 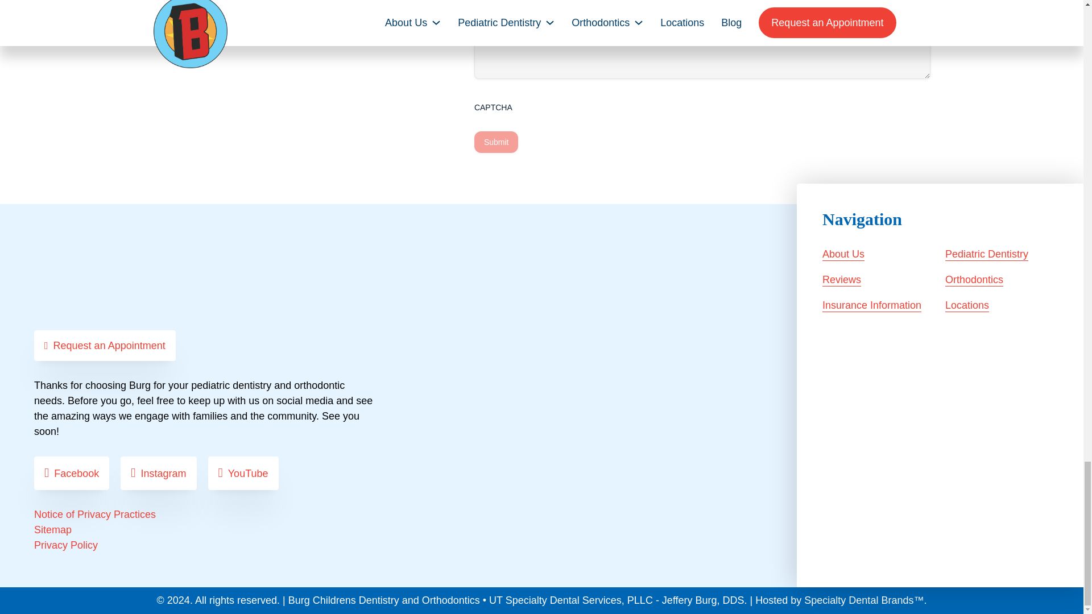 I want to click on Submit, so click(x=496, y=142).